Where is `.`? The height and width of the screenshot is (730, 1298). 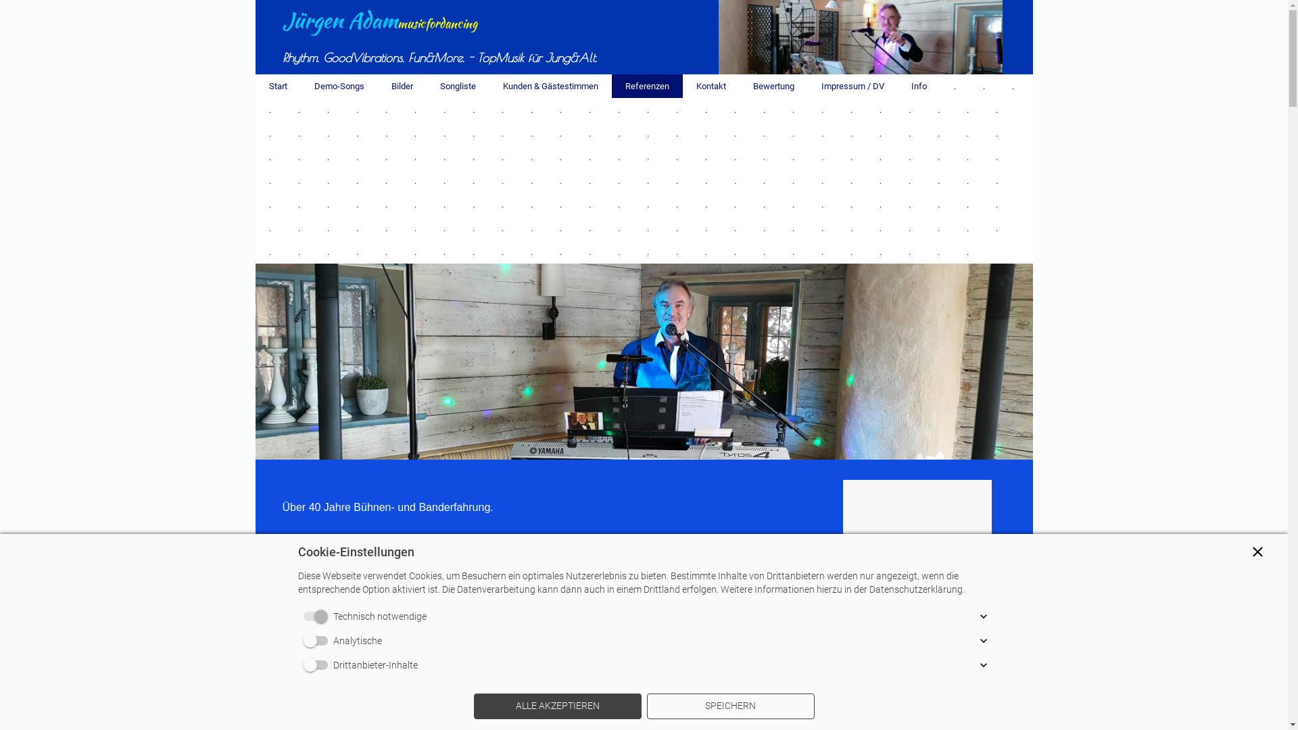
. is located at coordinates (996, 228).